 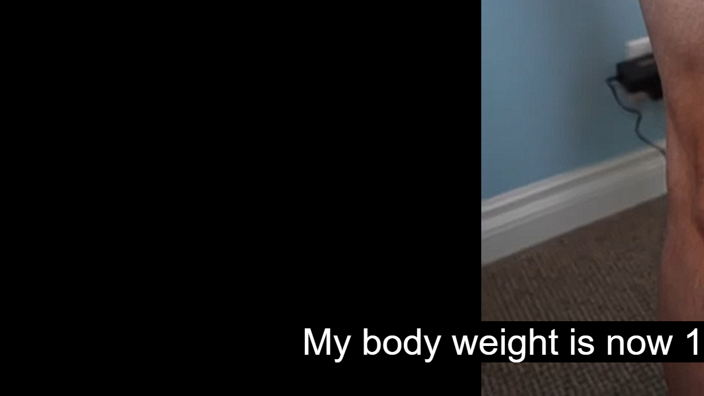 I want to click on Pause, so click(x=16, y=384).